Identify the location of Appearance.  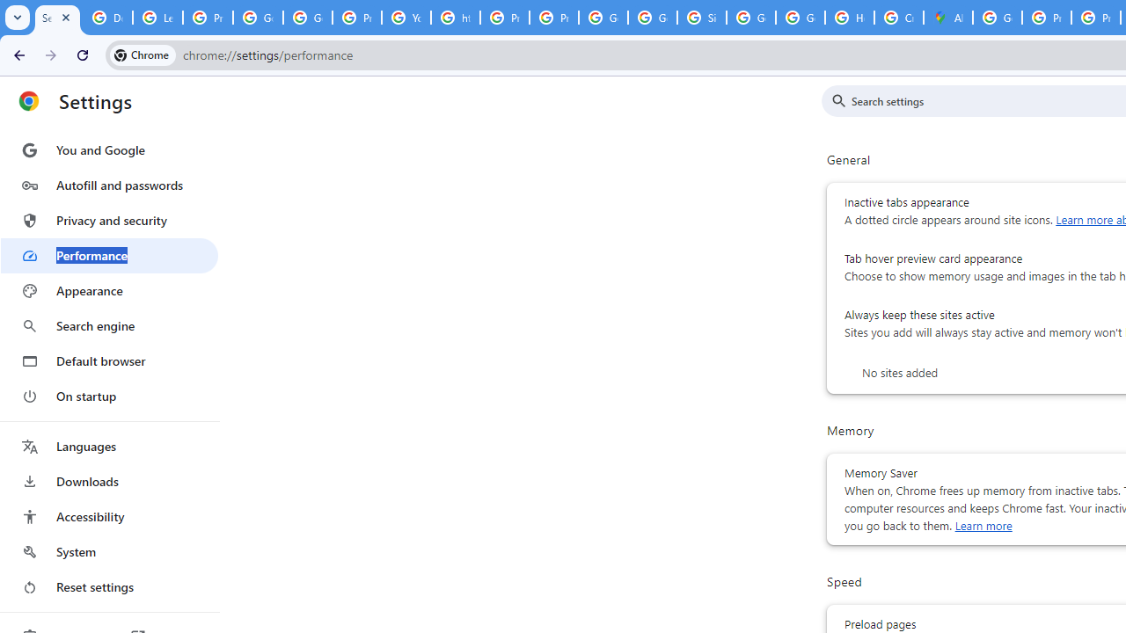
(109, 291).